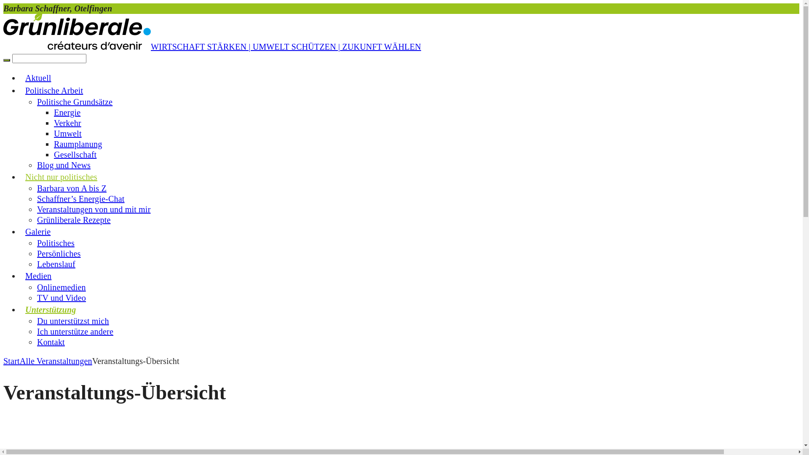 The width and height of the screenshot is (809, 455). I want to click on Alle Veranstaltungen, so click(56, 361).